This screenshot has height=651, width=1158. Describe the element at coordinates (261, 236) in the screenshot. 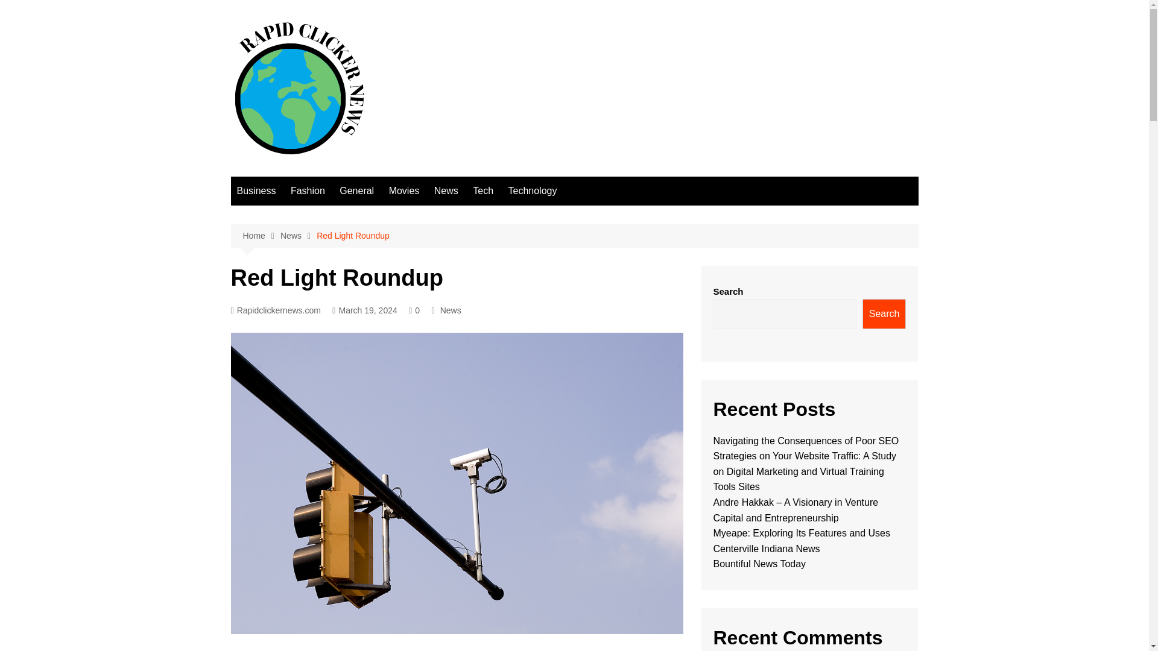

I see `Home` at that location.